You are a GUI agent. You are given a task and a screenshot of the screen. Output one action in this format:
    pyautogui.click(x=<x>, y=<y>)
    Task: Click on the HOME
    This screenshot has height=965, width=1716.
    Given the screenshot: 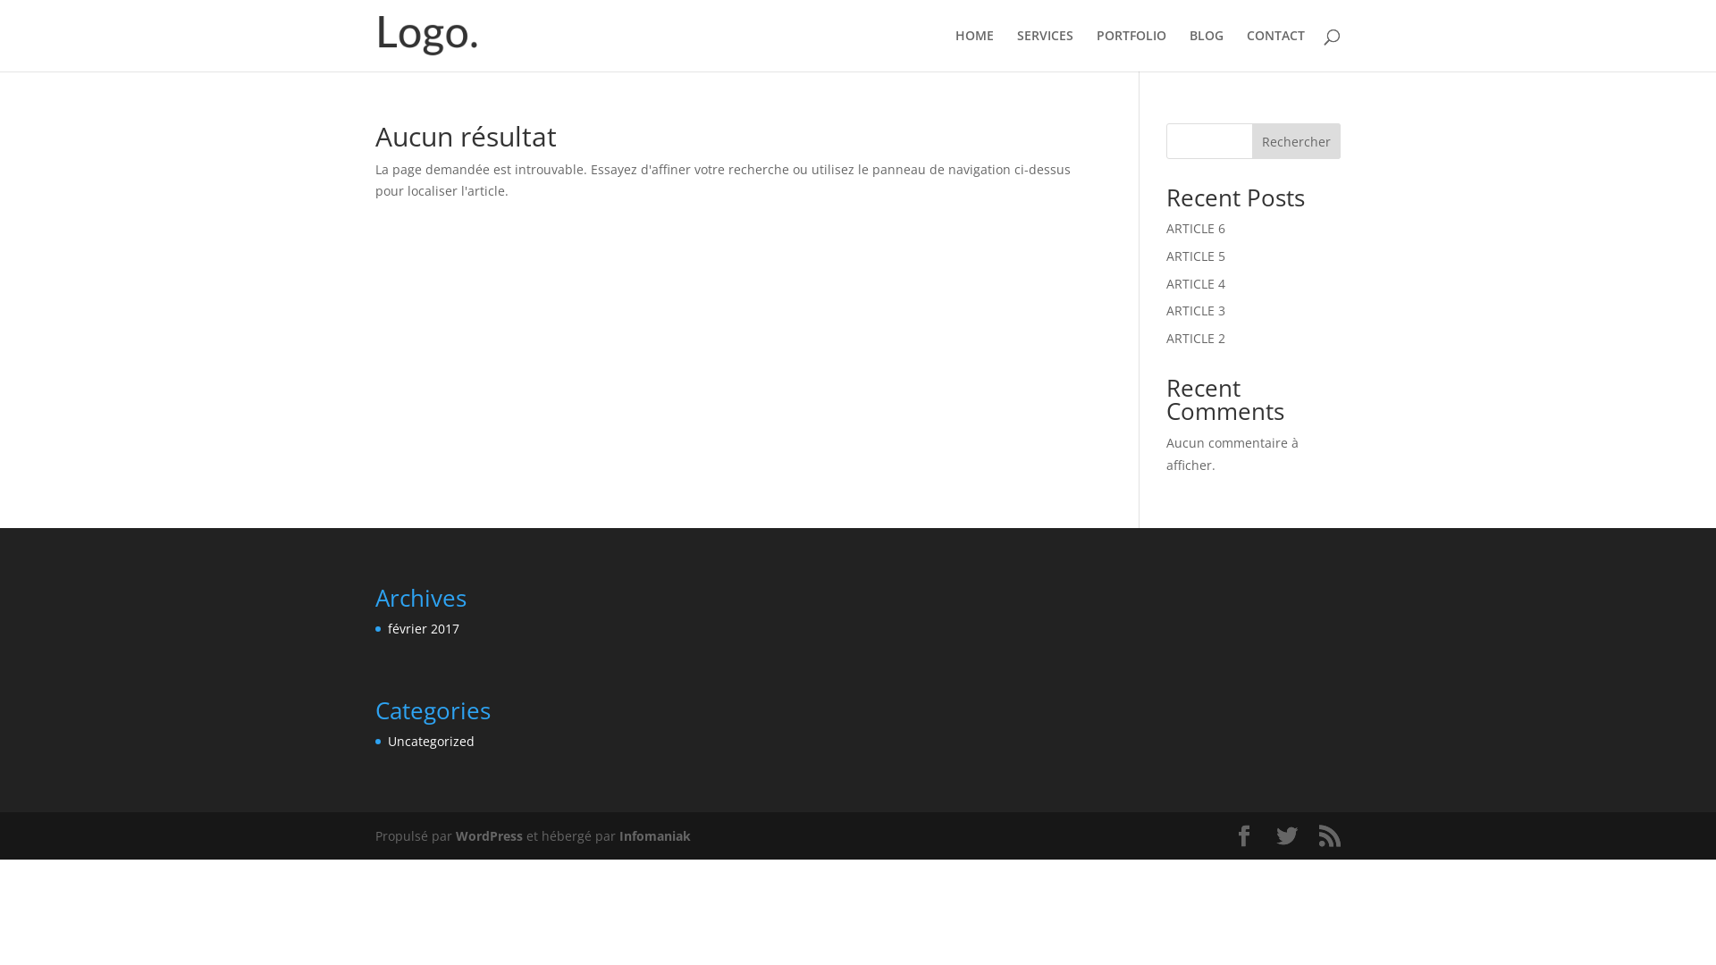 What is the action you would take?
    pyautogui.click(x=974, y=50)
    